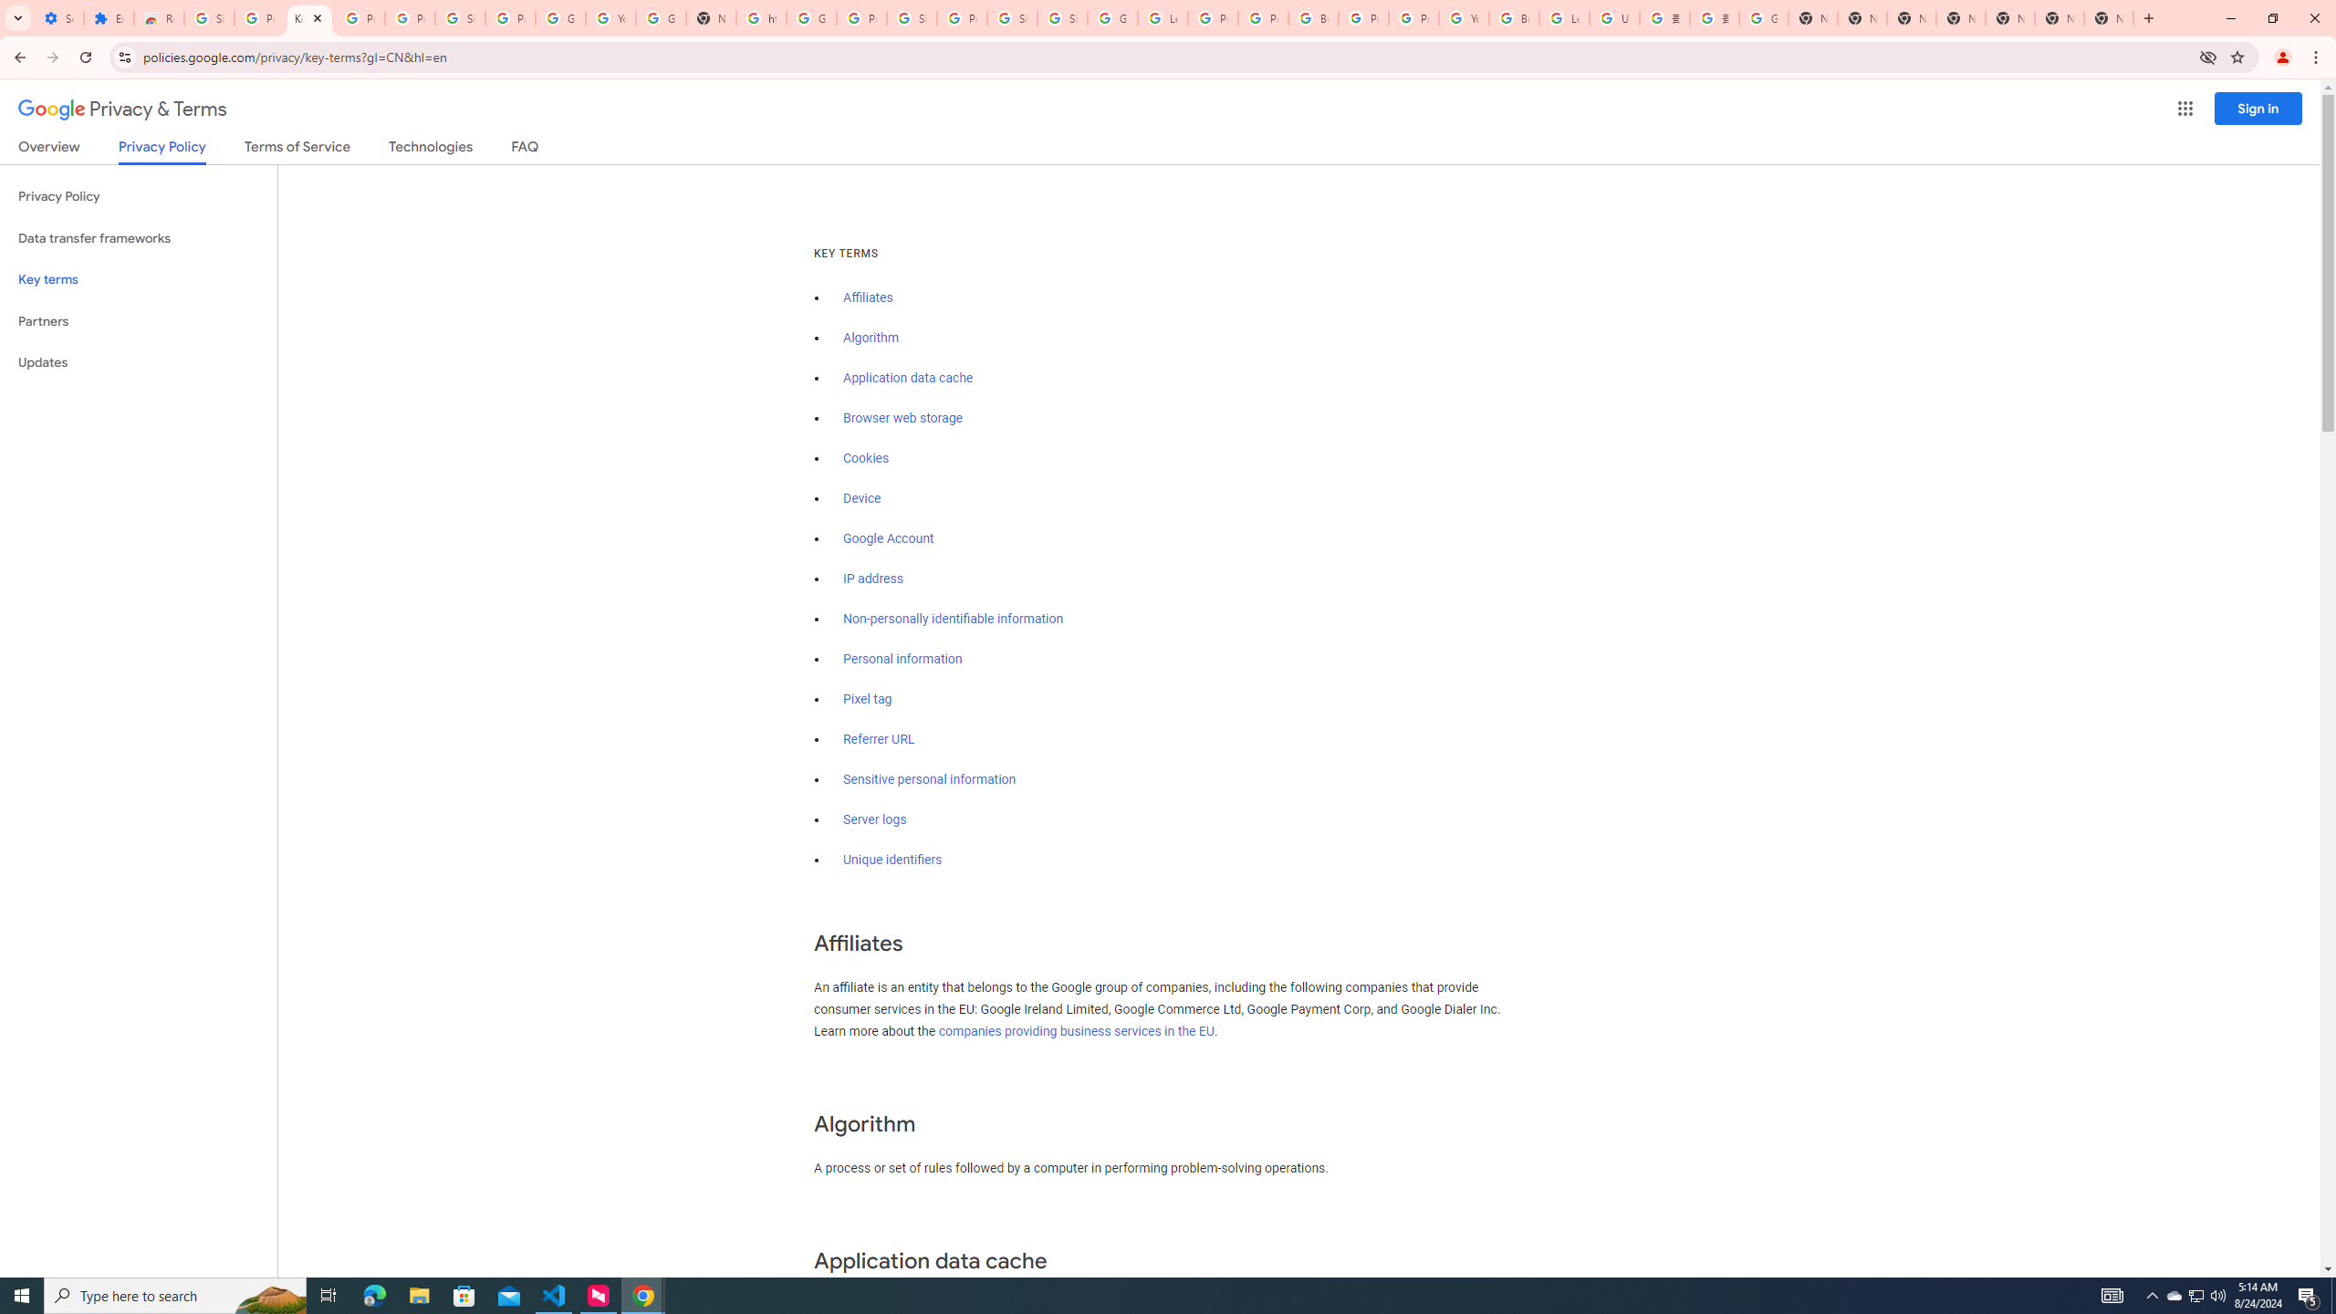 The image size is (2336, 1314). I want to click on Unique identifiers, so click(893, 860).